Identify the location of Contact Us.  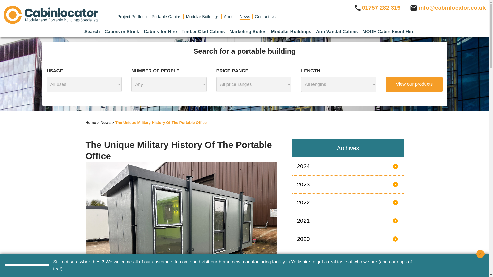
(265, 17).